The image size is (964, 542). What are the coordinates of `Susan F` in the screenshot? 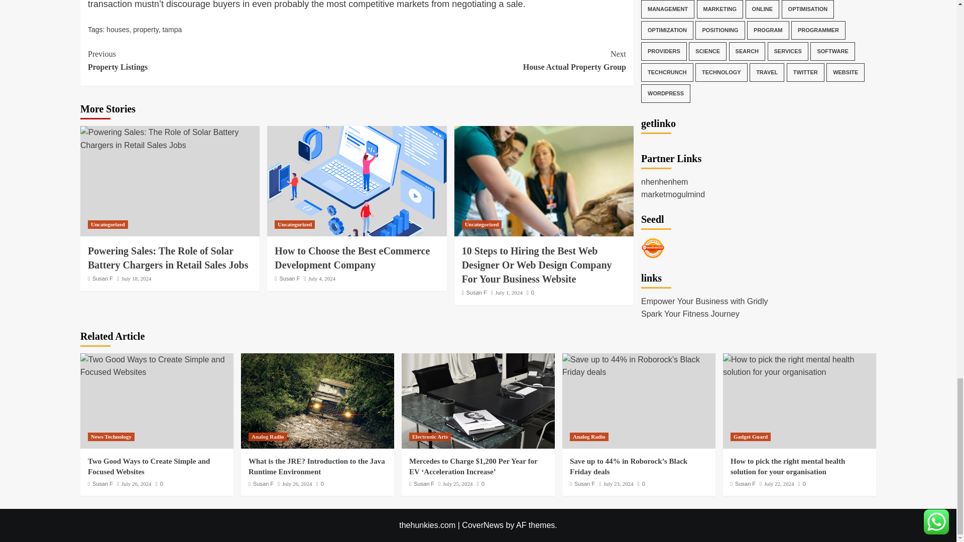 It's located at (491, 60).